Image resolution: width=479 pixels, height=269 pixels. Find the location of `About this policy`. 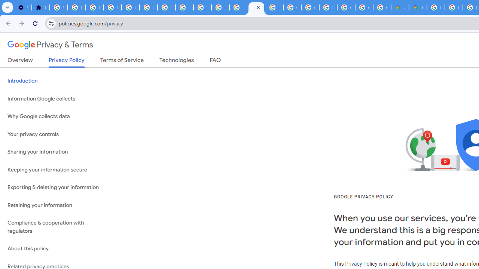

About this policy is located at coordinates (57, 249).